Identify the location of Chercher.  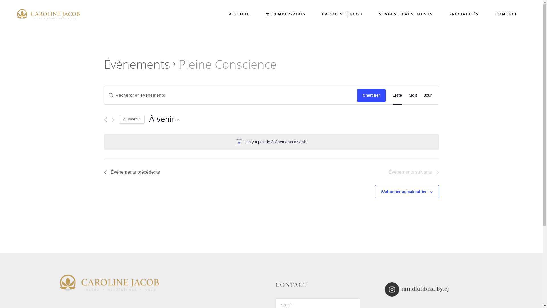
(372, 95).